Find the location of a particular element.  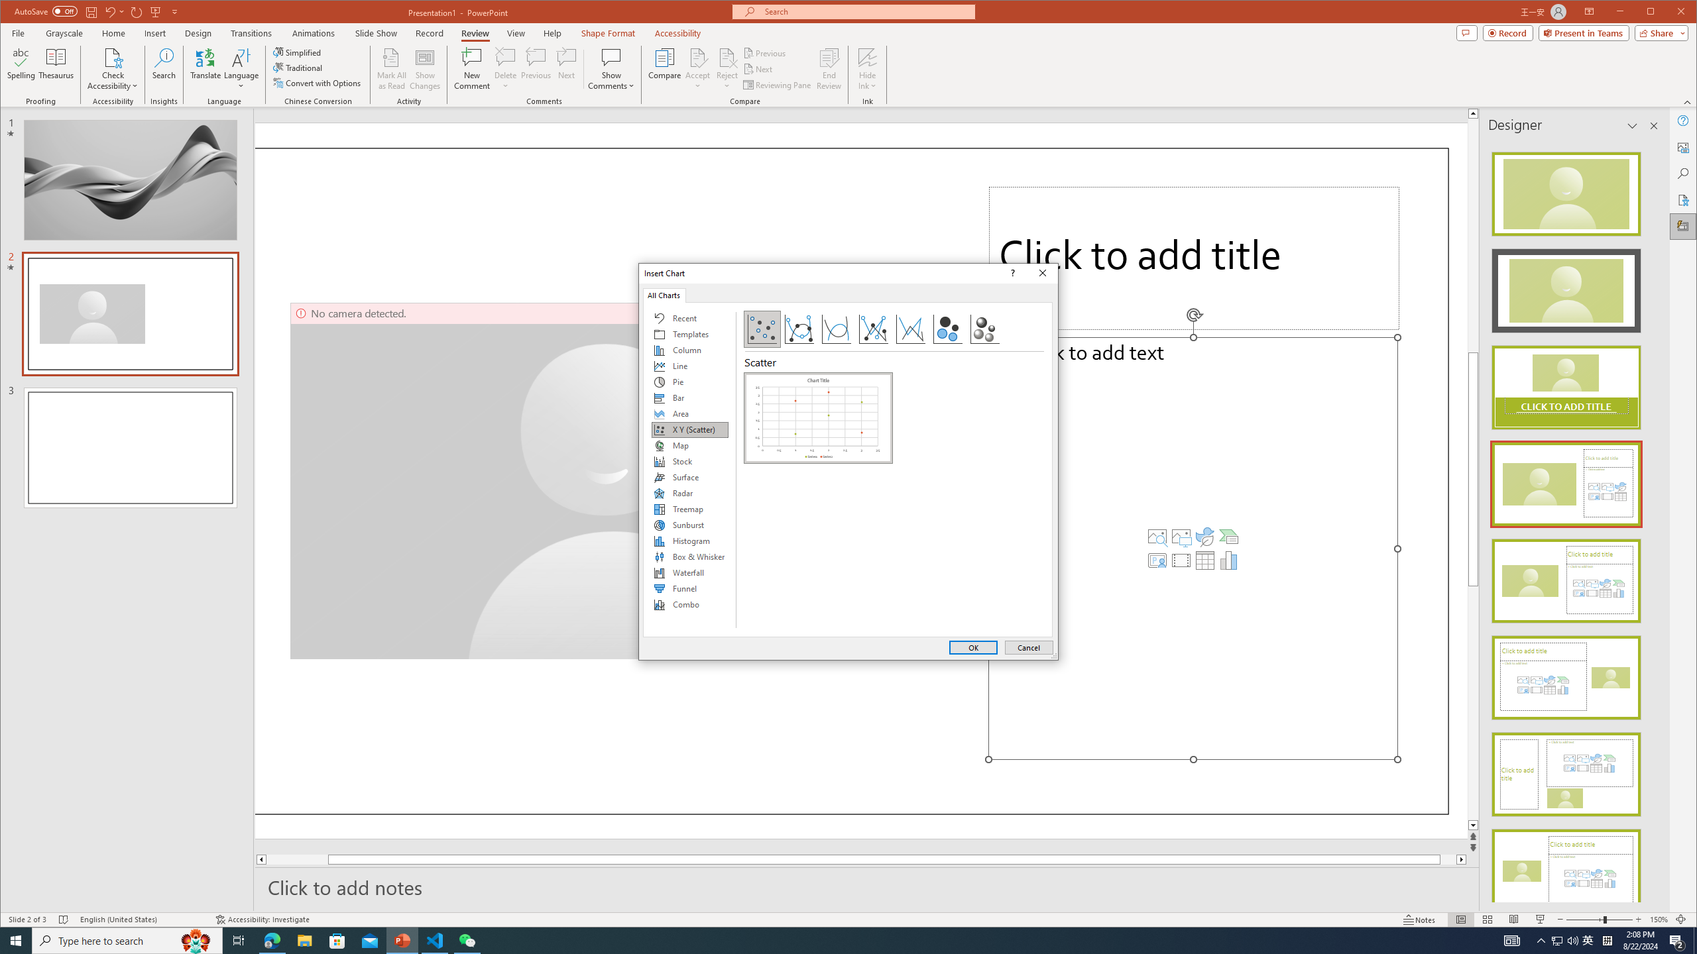

User Promoted Notification Area is located at coordinates (1565, 941).